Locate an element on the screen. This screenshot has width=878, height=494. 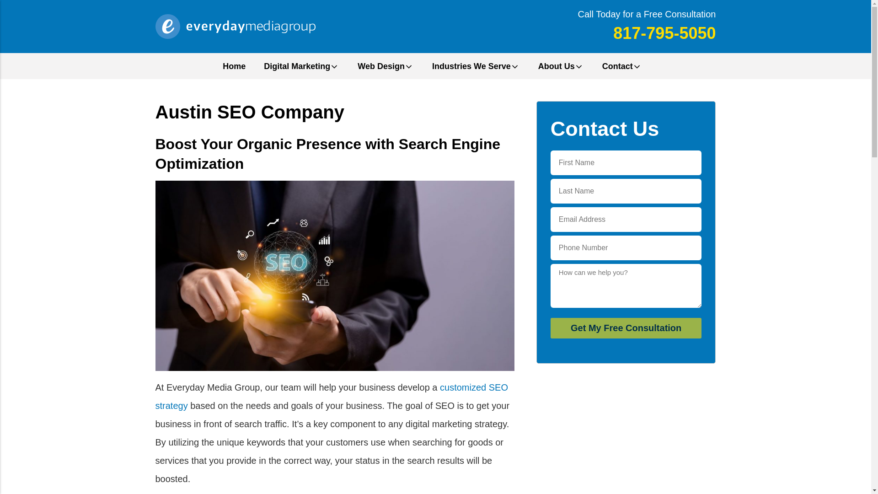
817-795-5050 is located at coordinates (664, 33).